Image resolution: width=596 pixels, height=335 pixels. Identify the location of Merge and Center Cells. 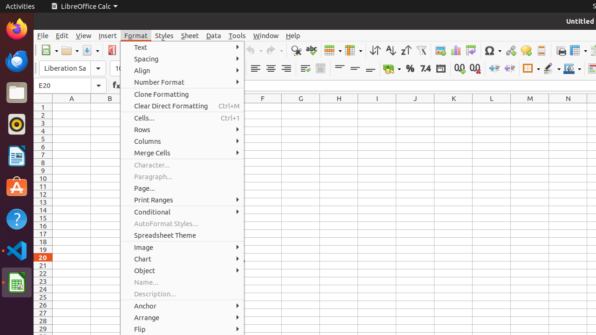
(320, 69).